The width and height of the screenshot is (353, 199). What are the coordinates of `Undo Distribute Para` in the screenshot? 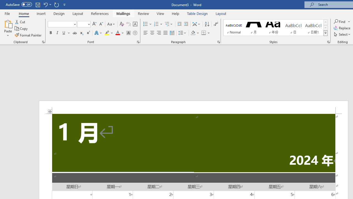 It's located at (45, 4).